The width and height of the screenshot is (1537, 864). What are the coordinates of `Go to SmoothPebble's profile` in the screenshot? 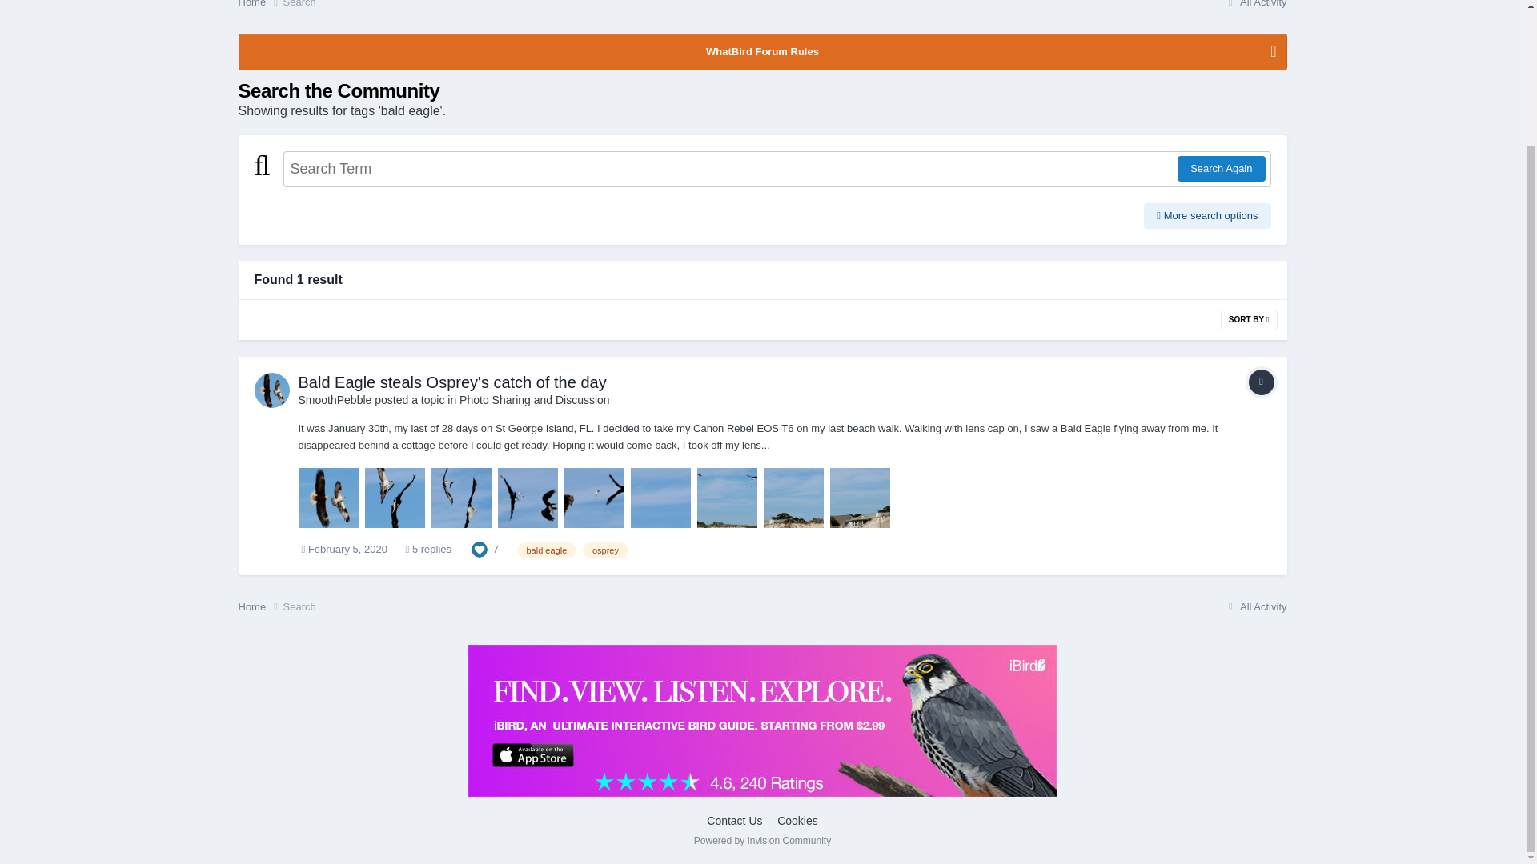 It's located at (335, 400).